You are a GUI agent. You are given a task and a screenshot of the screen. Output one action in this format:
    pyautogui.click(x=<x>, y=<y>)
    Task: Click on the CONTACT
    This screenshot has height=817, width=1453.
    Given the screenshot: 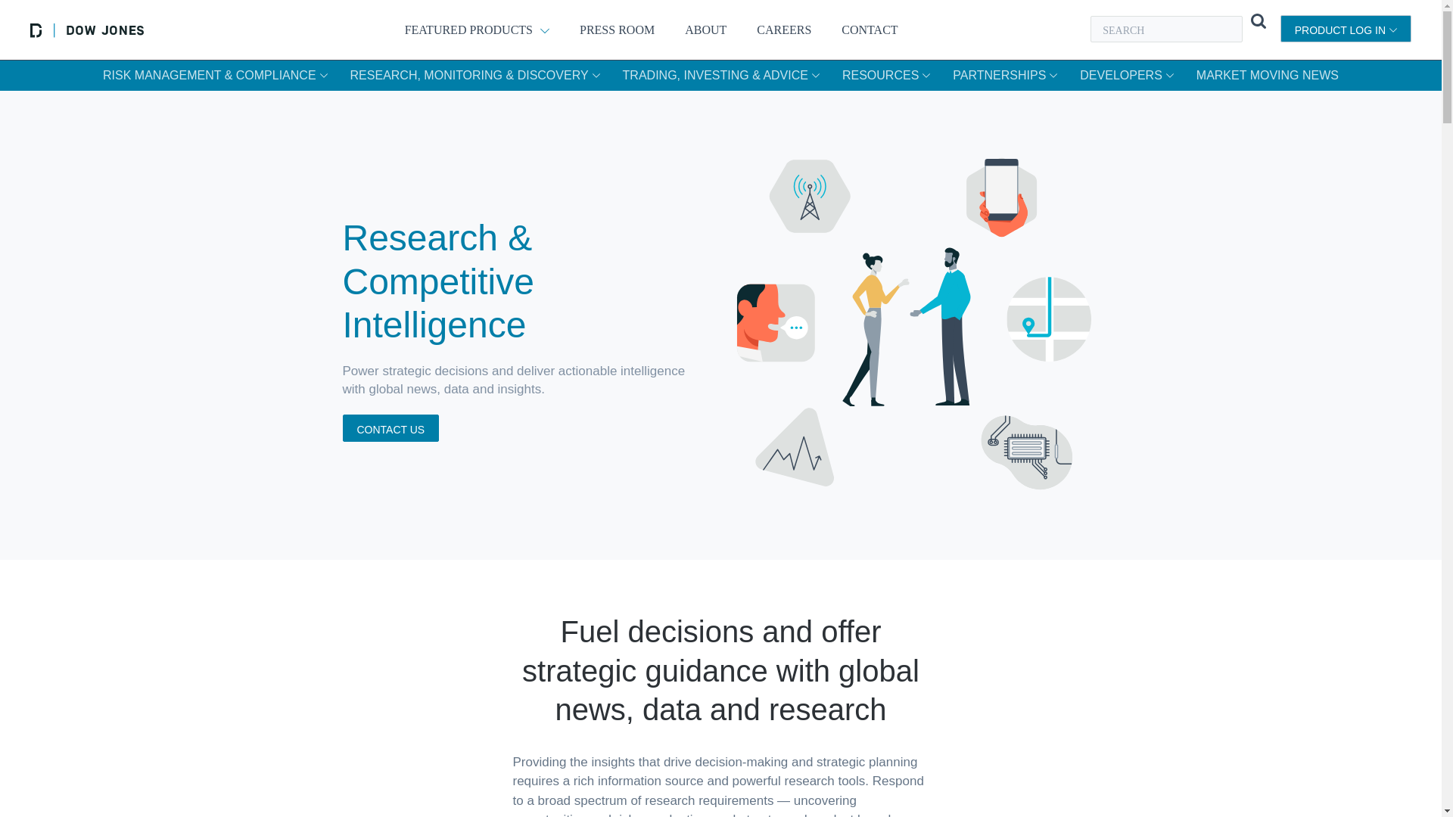 What is the action you would take?
    pyautogui.click(x=869, y=29)
    